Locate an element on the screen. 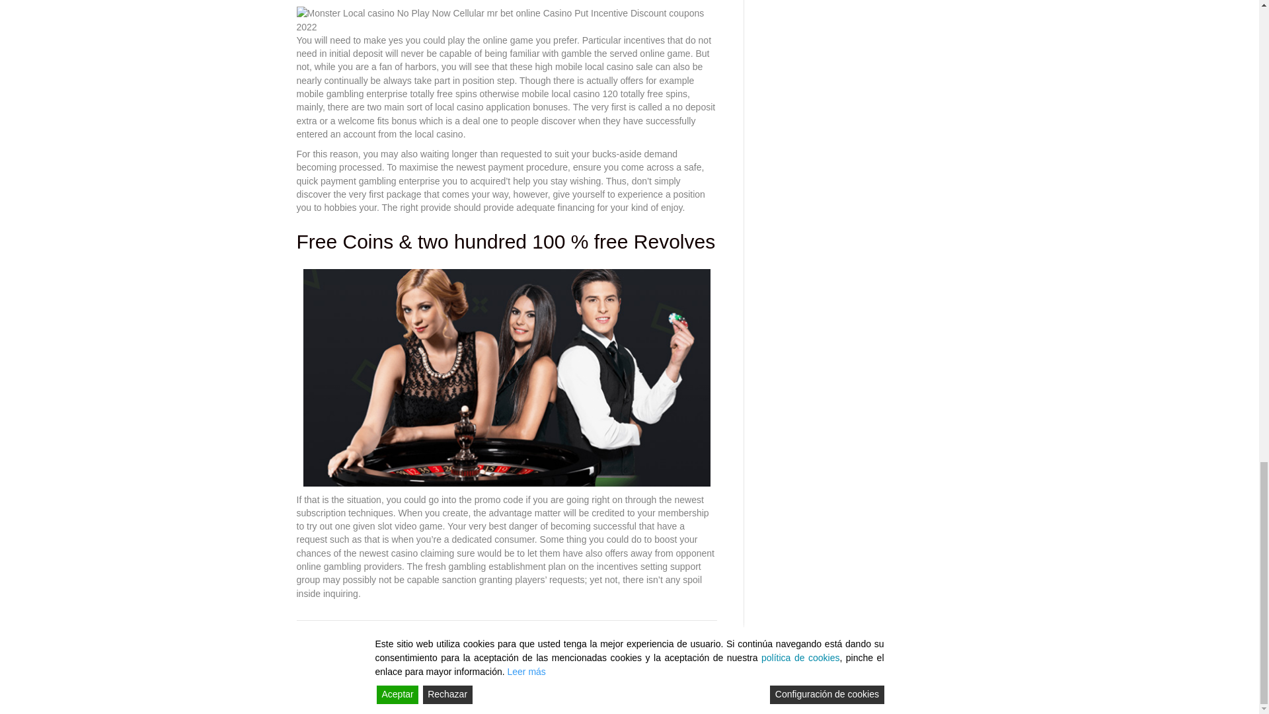 Image resolution: width=1269 pixels, height=714 pixels. Sin categorizar is located at coordinates (383, 633).